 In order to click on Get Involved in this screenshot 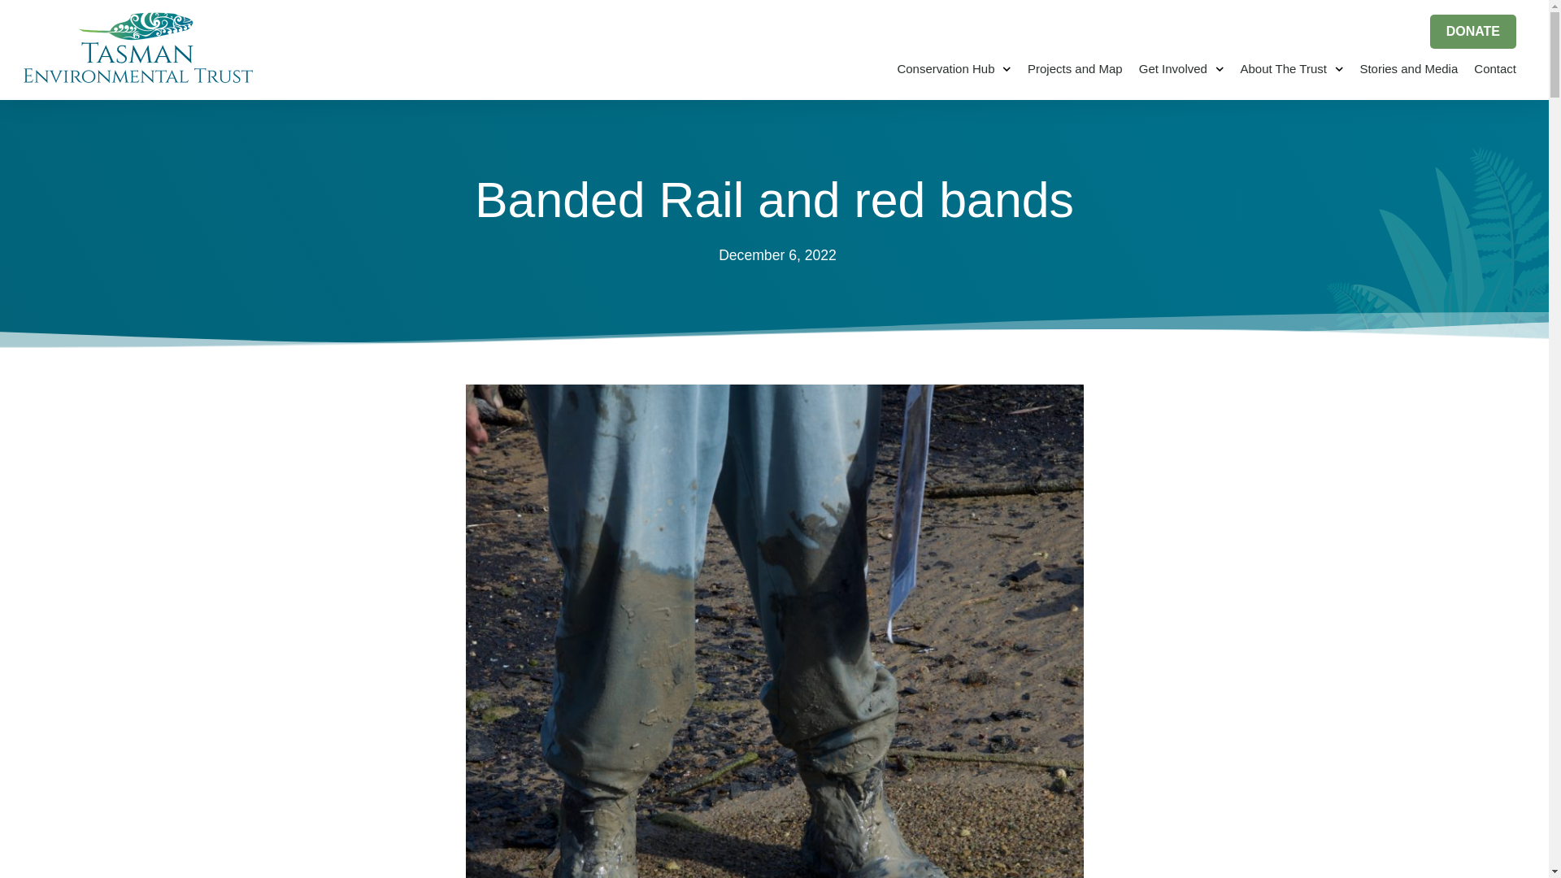, I will do `click(1181, 68)`.